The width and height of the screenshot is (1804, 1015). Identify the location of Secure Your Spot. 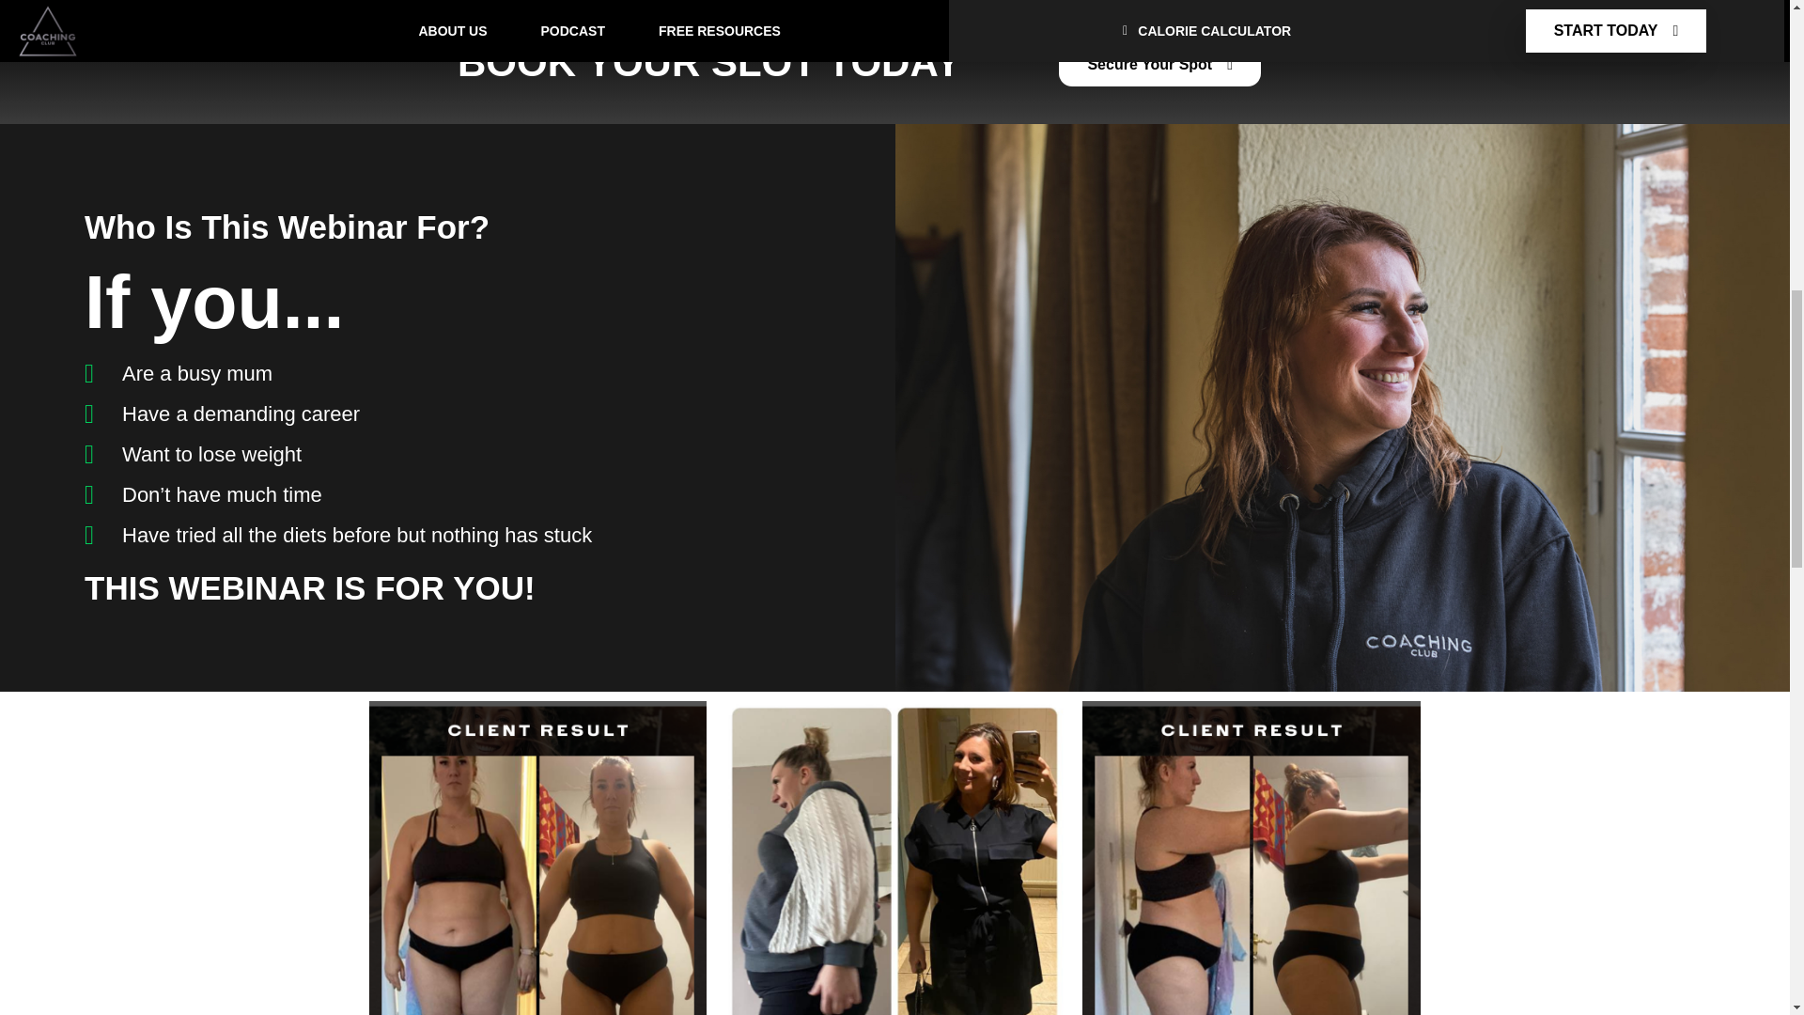
(1159, 64).